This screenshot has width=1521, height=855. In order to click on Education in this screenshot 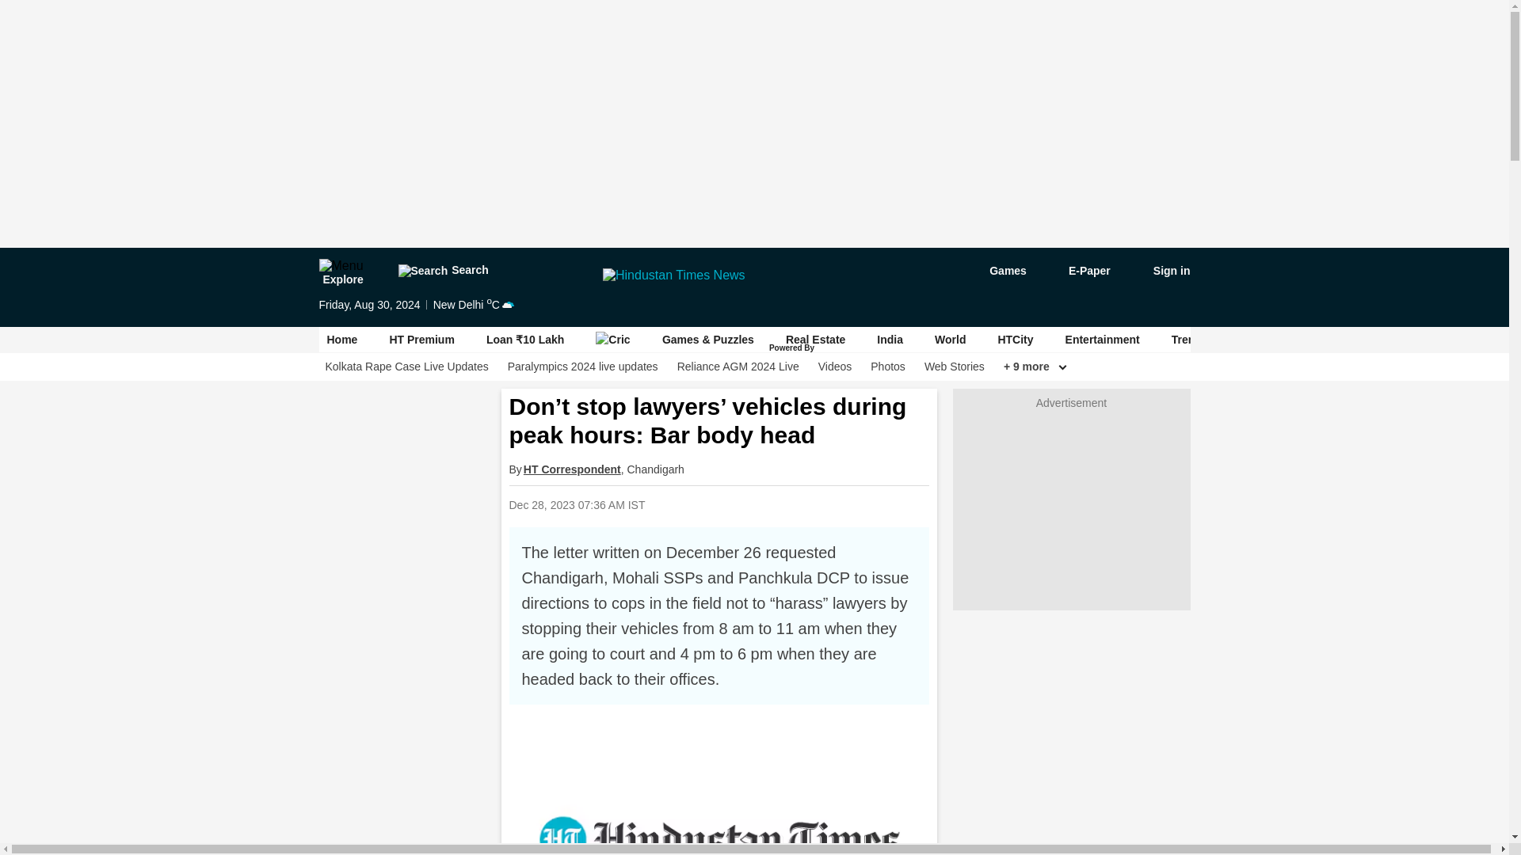, I will do `click(1436, 340)`.